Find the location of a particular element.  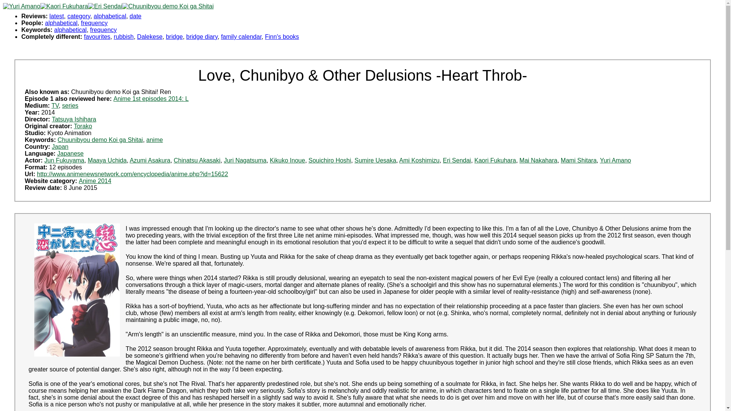

Souichiro Hoshi is located at coordinates (330, 160).